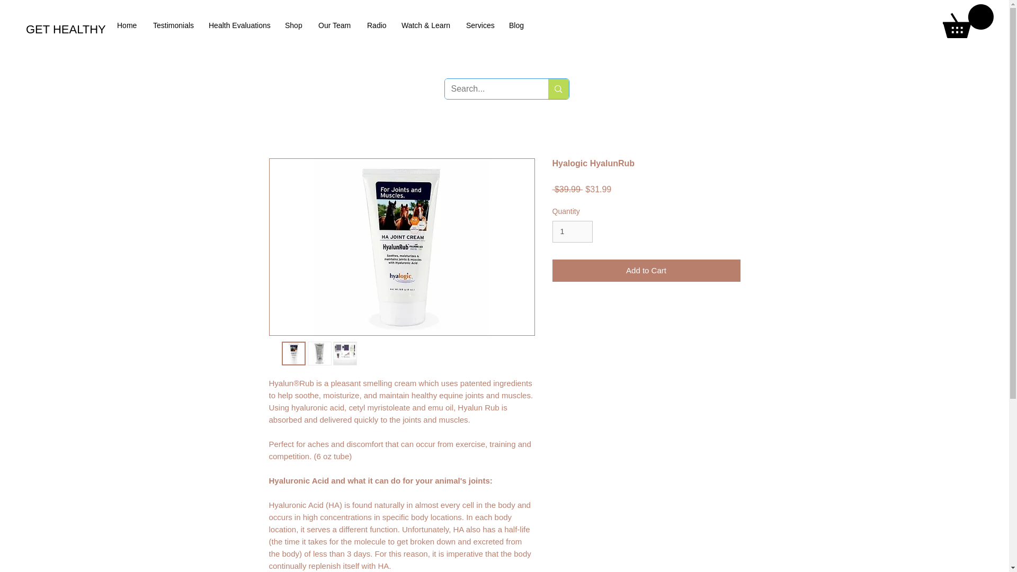 The width and height of the screenshot is (1017, 572). Describe the element at coordinates (646, 271) in the screenshot. I see `Add to Cart` at that location.